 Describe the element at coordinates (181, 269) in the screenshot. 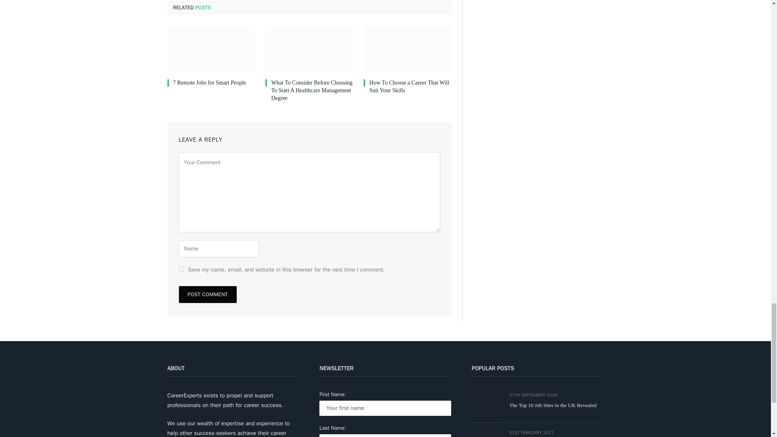

I see `yes` at that location.